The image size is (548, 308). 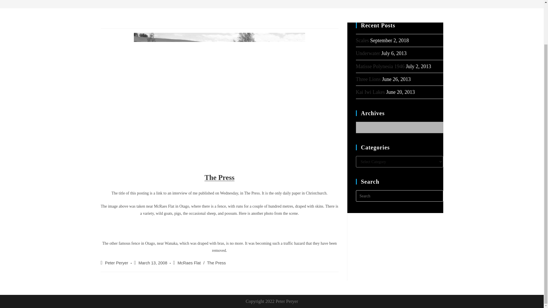 I want to click on McRaes Flat, so click(x=189, y=263).